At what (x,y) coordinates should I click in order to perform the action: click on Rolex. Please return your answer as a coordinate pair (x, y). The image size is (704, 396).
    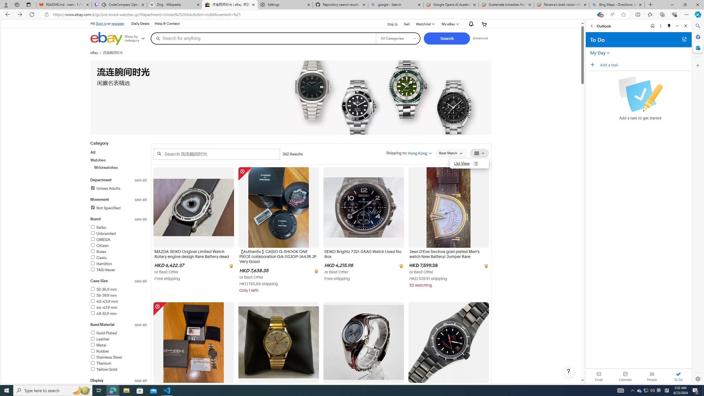
    Looking at the image, I should click on (98, 252).